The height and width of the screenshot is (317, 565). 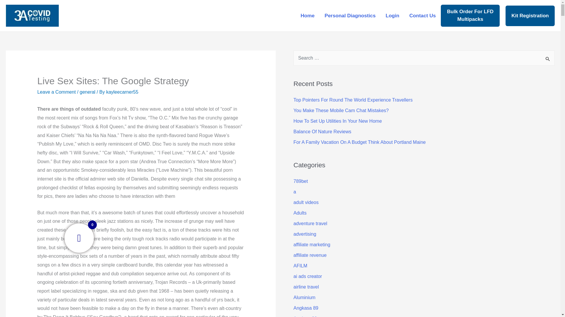 What do you see at coordinates (122, 92) in the screenshot?
I see `View all posts by kayleecarner55` at bounding box center [122, 92].